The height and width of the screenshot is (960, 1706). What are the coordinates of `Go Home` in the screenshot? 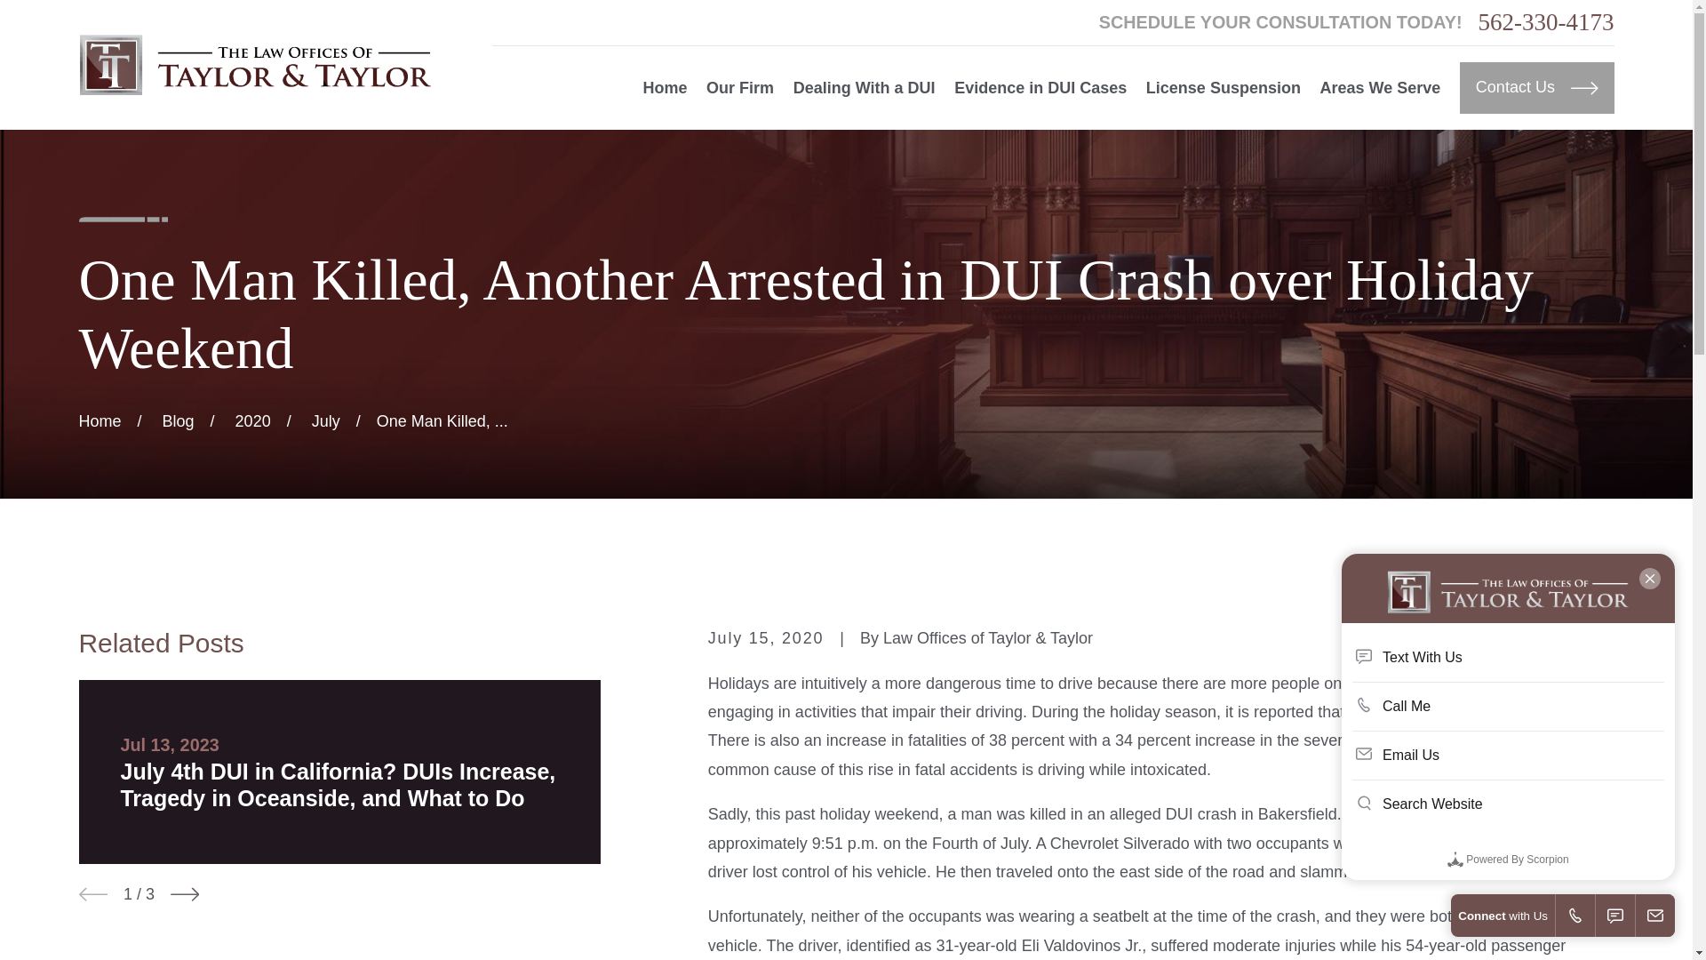 It's located at (100, 421).